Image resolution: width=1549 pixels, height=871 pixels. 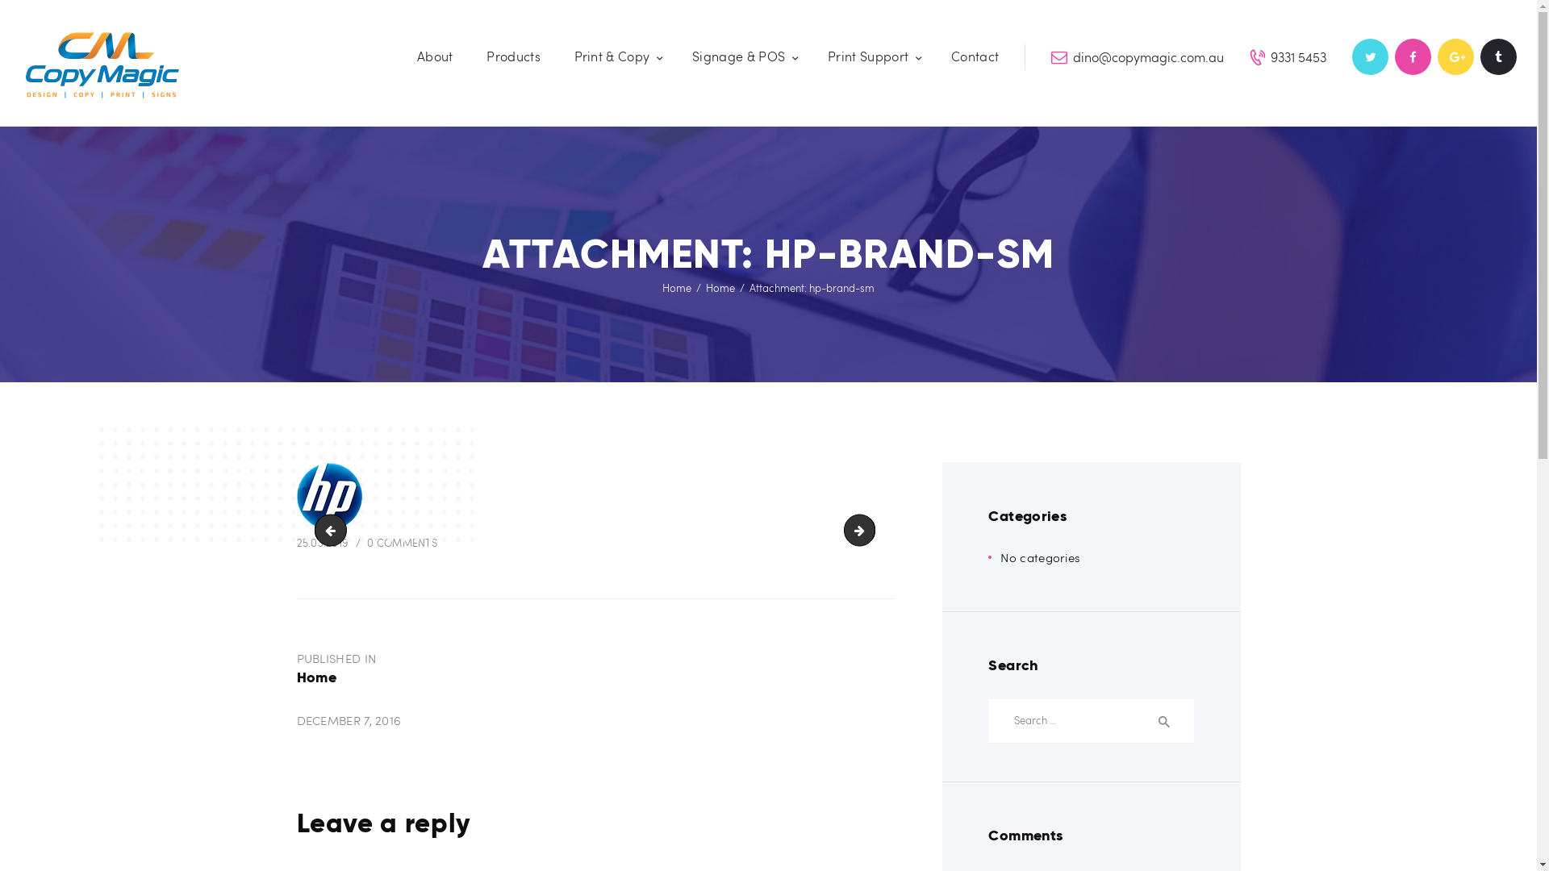 I want to click on 25.03.2019, so click(x=323, y=543).